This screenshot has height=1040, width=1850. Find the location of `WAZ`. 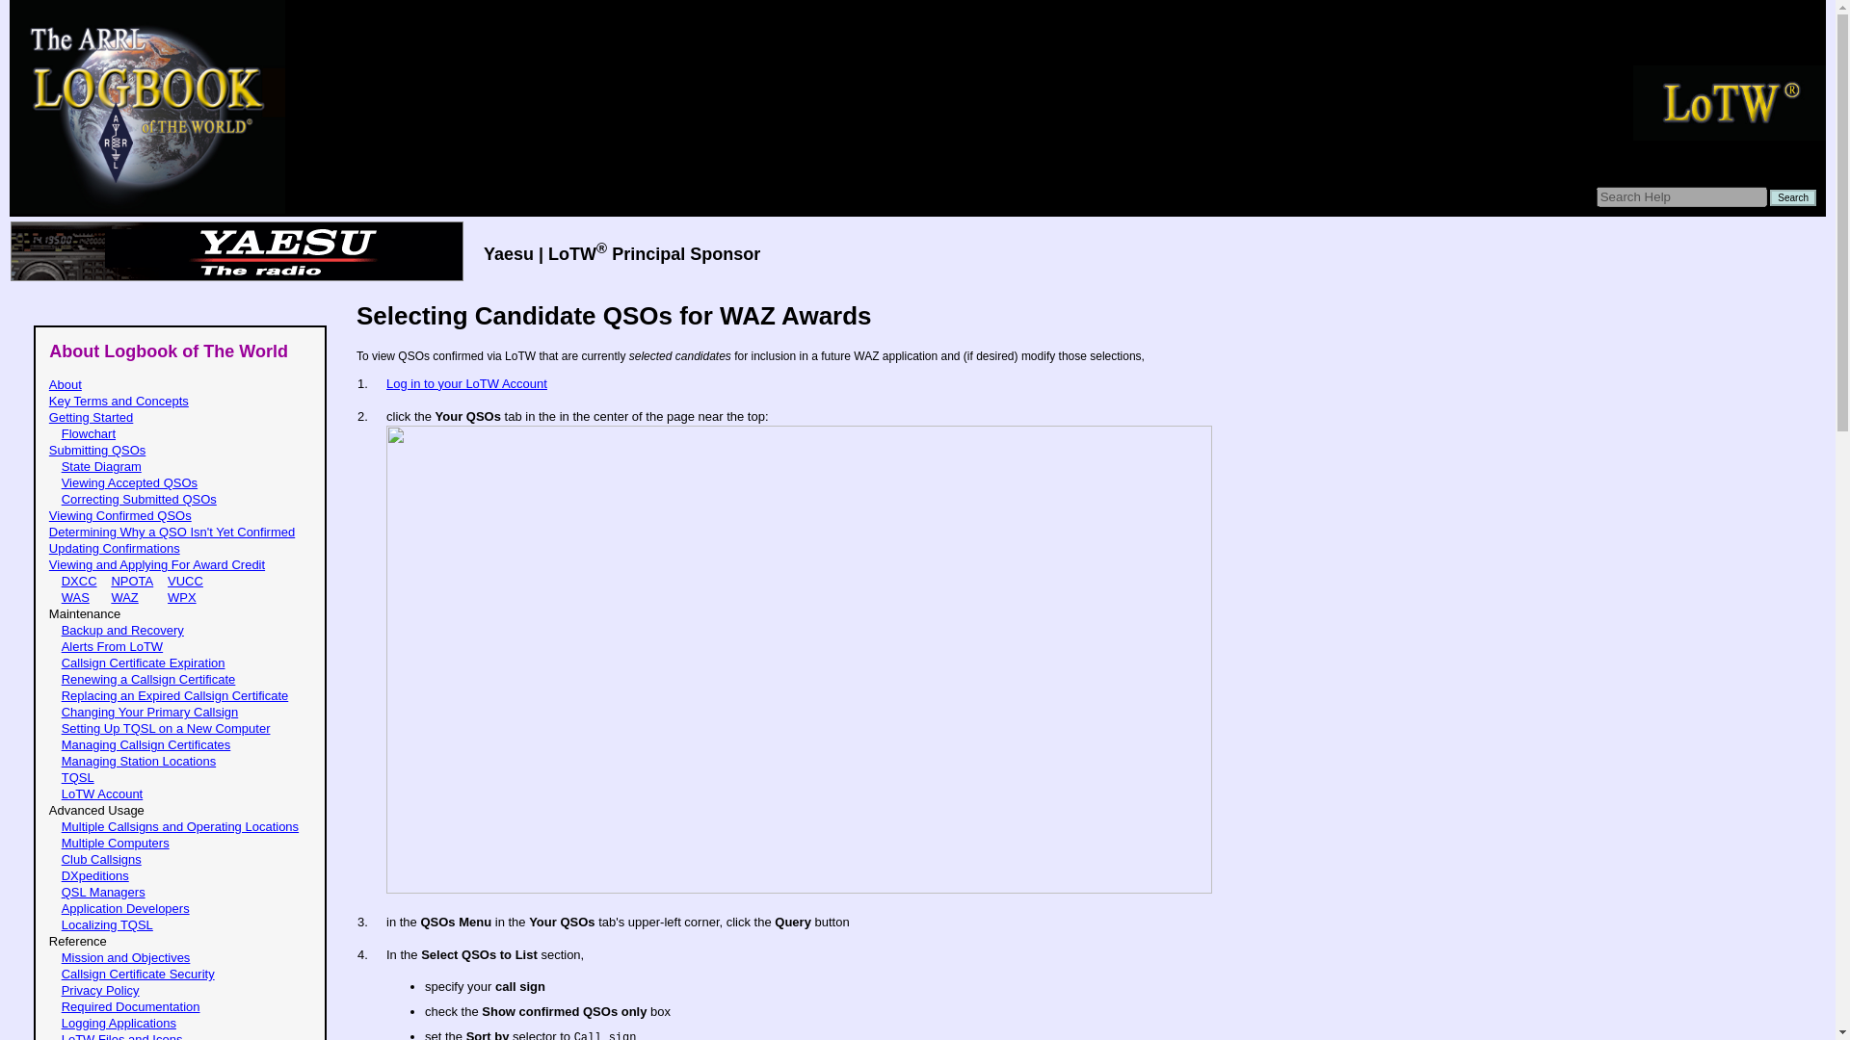

WAZ is located at coordinates (123, 597).